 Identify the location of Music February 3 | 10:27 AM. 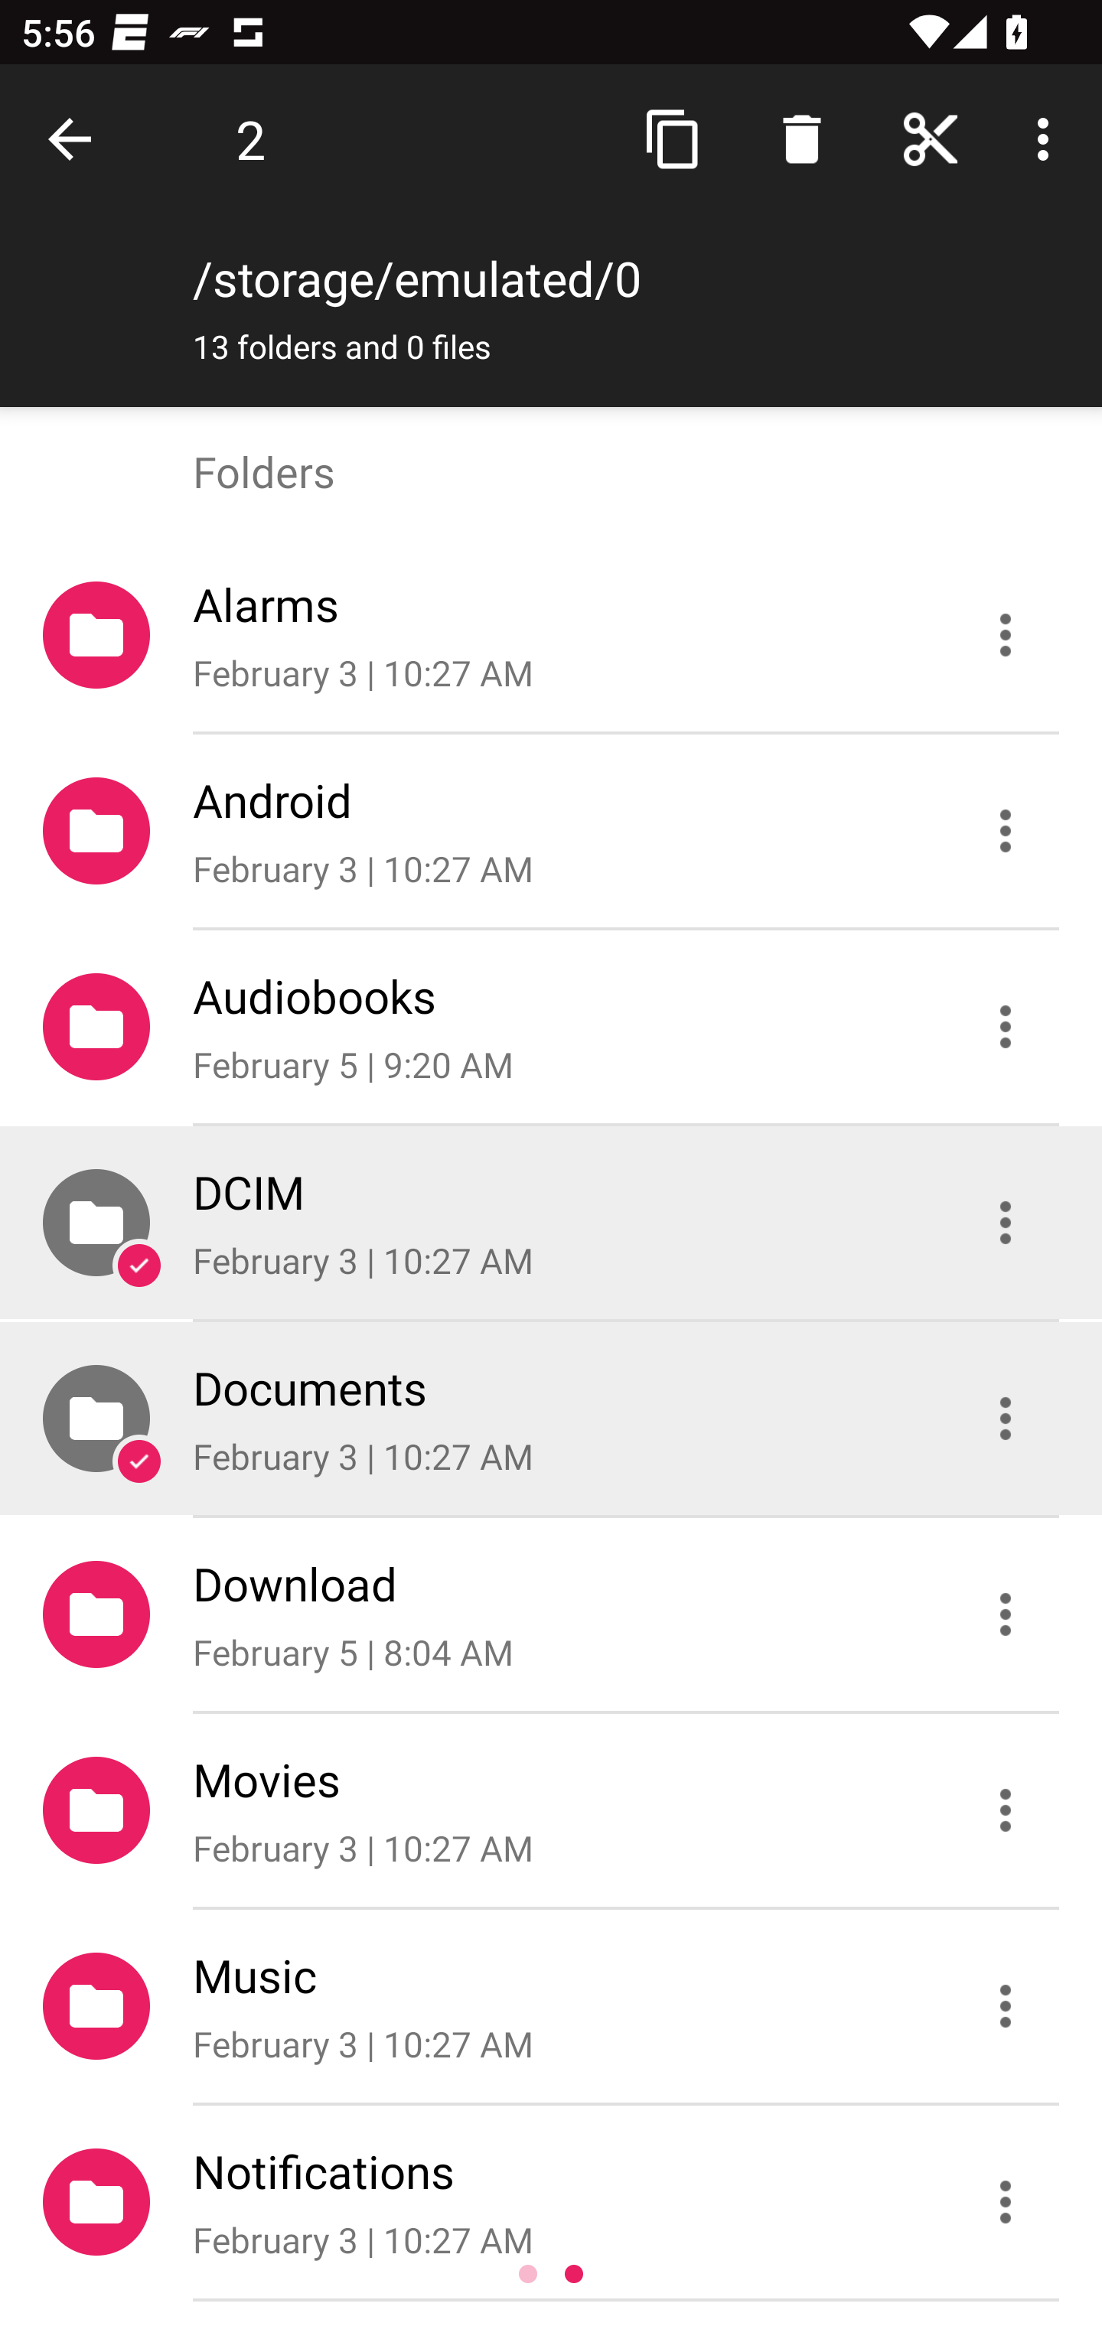
(551, 2006).